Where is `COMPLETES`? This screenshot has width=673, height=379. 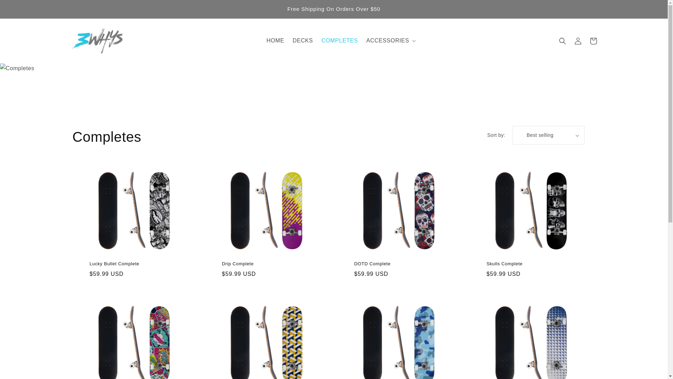
COMPLETES is located at coordinates (340, 41).